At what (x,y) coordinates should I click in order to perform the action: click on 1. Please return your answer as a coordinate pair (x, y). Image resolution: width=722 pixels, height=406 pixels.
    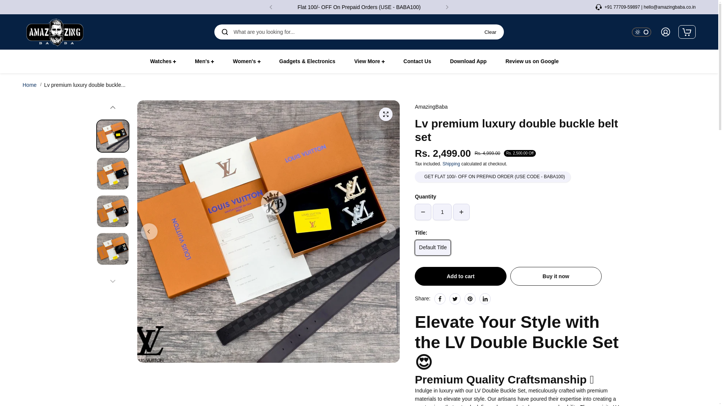
    Looking at the image, I should click on (442, 212).